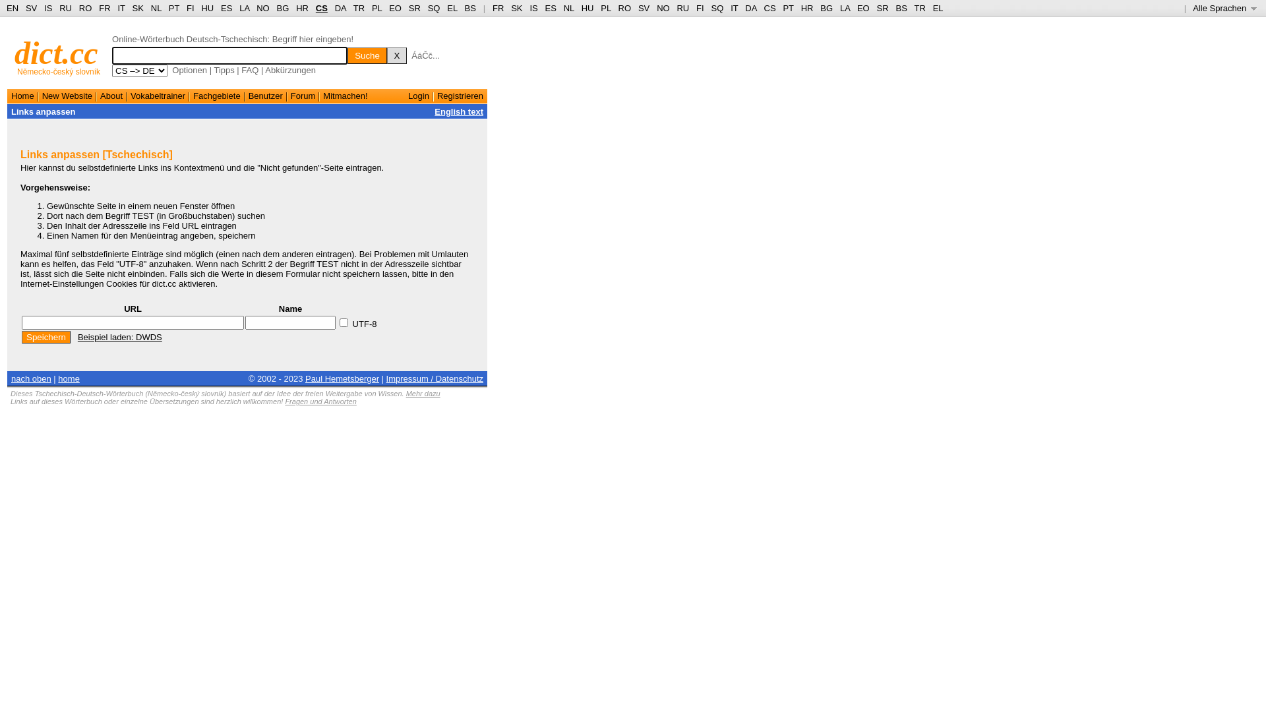 The height and width of the screenshot is (712, 1266). What do you see at coordinates (190, 70) in the screenshot?
I see `Optionen` at bounding box center [190, 70].